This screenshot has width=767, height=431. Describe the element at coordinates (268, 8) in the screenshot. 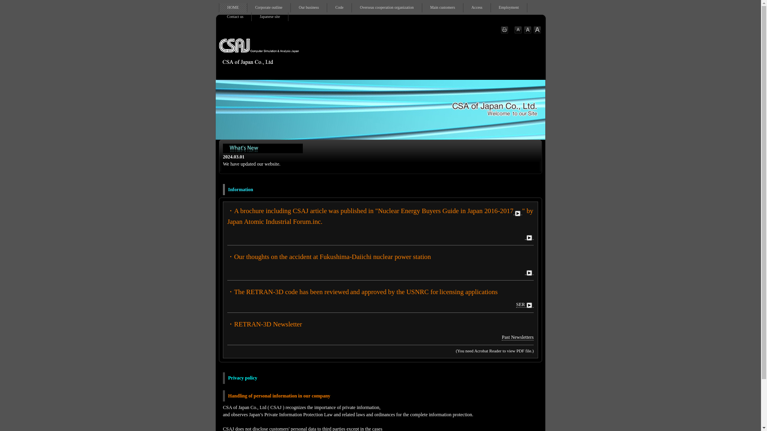

I see `Corporate outline` at that location.